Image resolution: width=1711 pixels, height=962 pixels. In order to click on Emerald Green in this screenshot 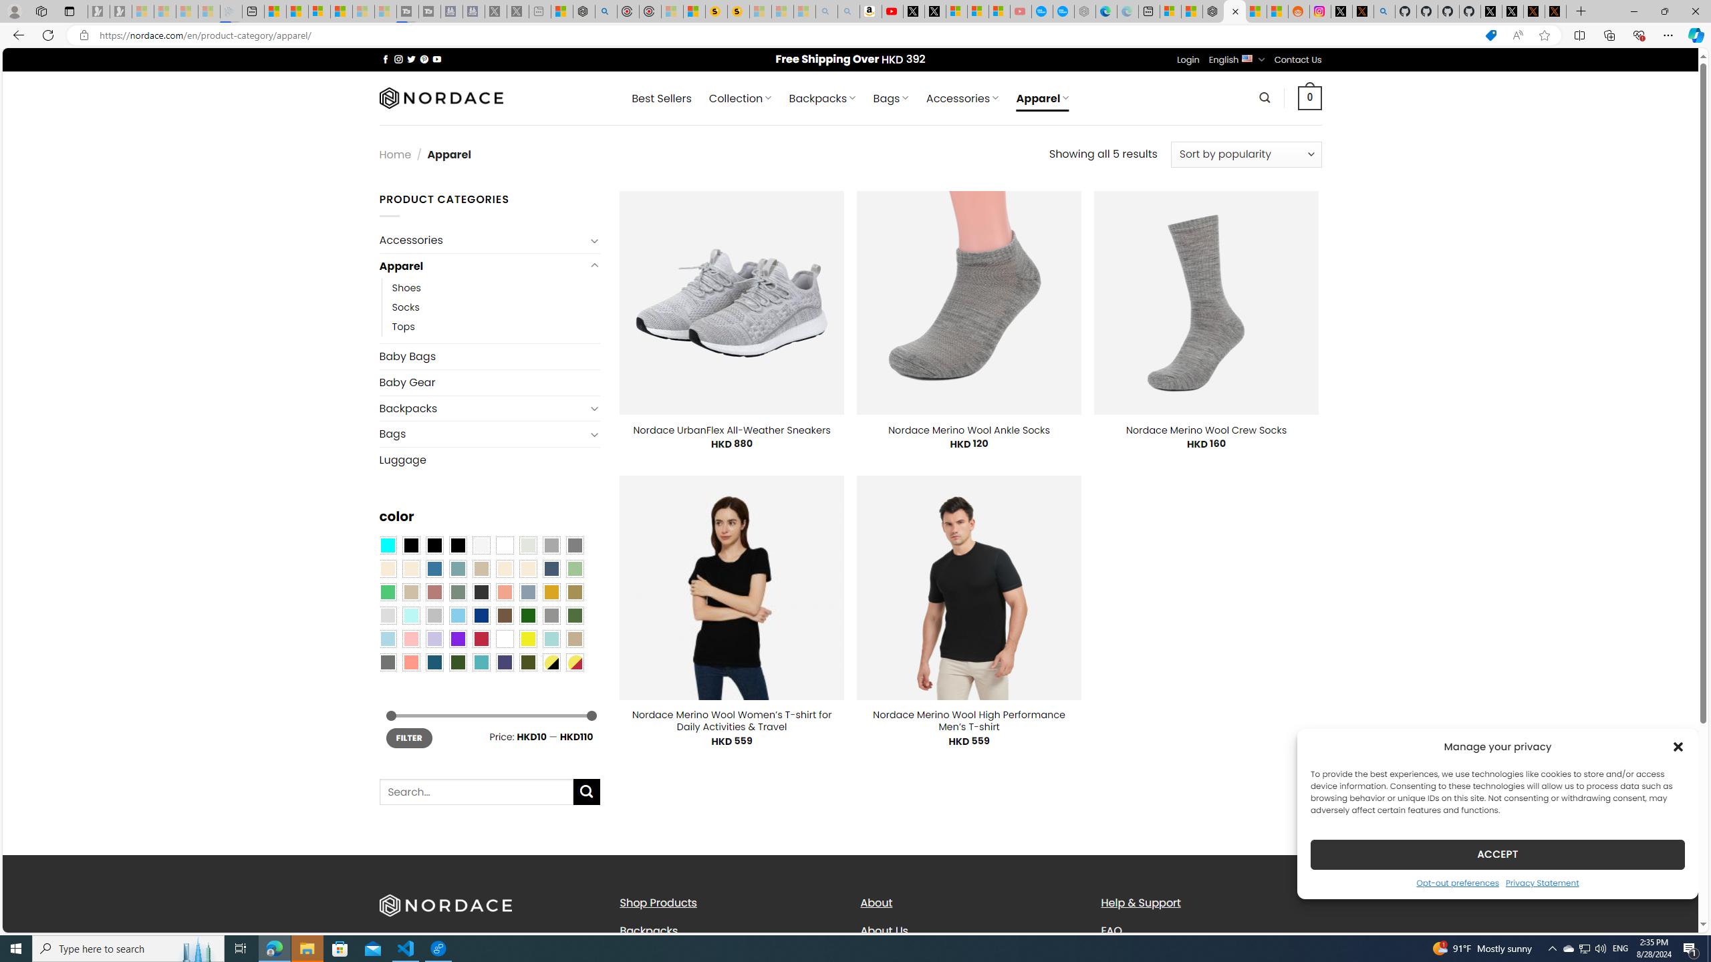, I will do `click(387, 591)`.